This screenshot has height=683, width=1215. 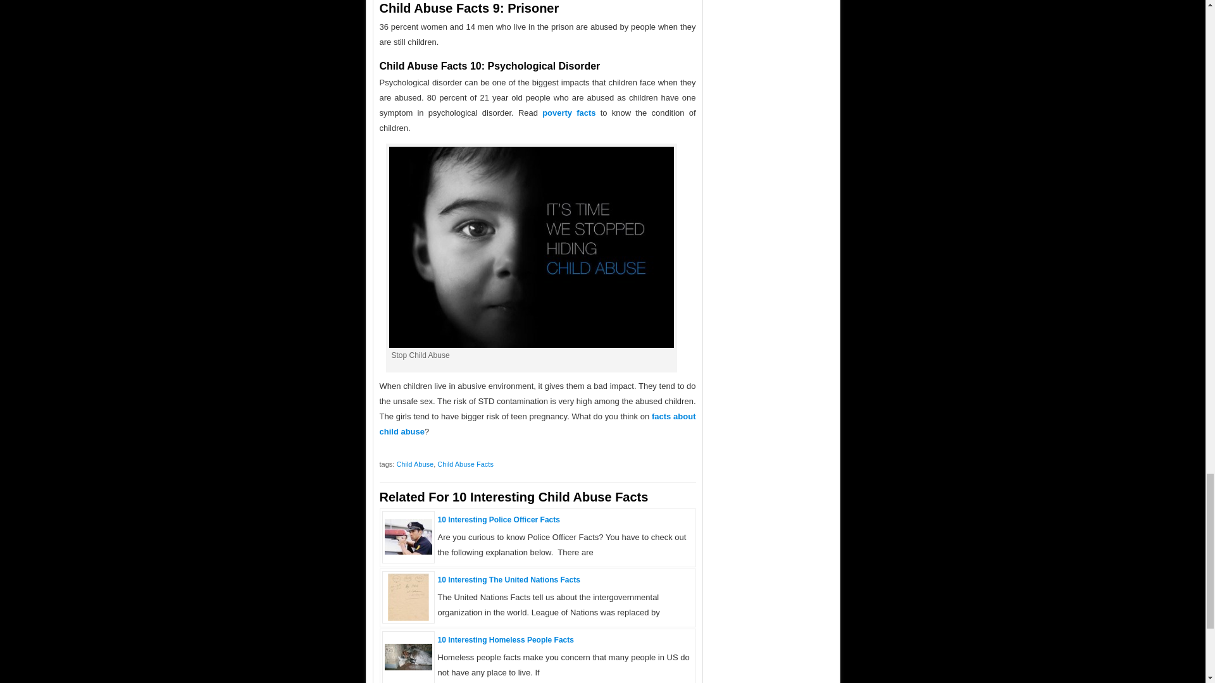 What do you see at coordinates (568, 113) in the screenshot?
I see `poverty facts` at bounding box center [568, 113].